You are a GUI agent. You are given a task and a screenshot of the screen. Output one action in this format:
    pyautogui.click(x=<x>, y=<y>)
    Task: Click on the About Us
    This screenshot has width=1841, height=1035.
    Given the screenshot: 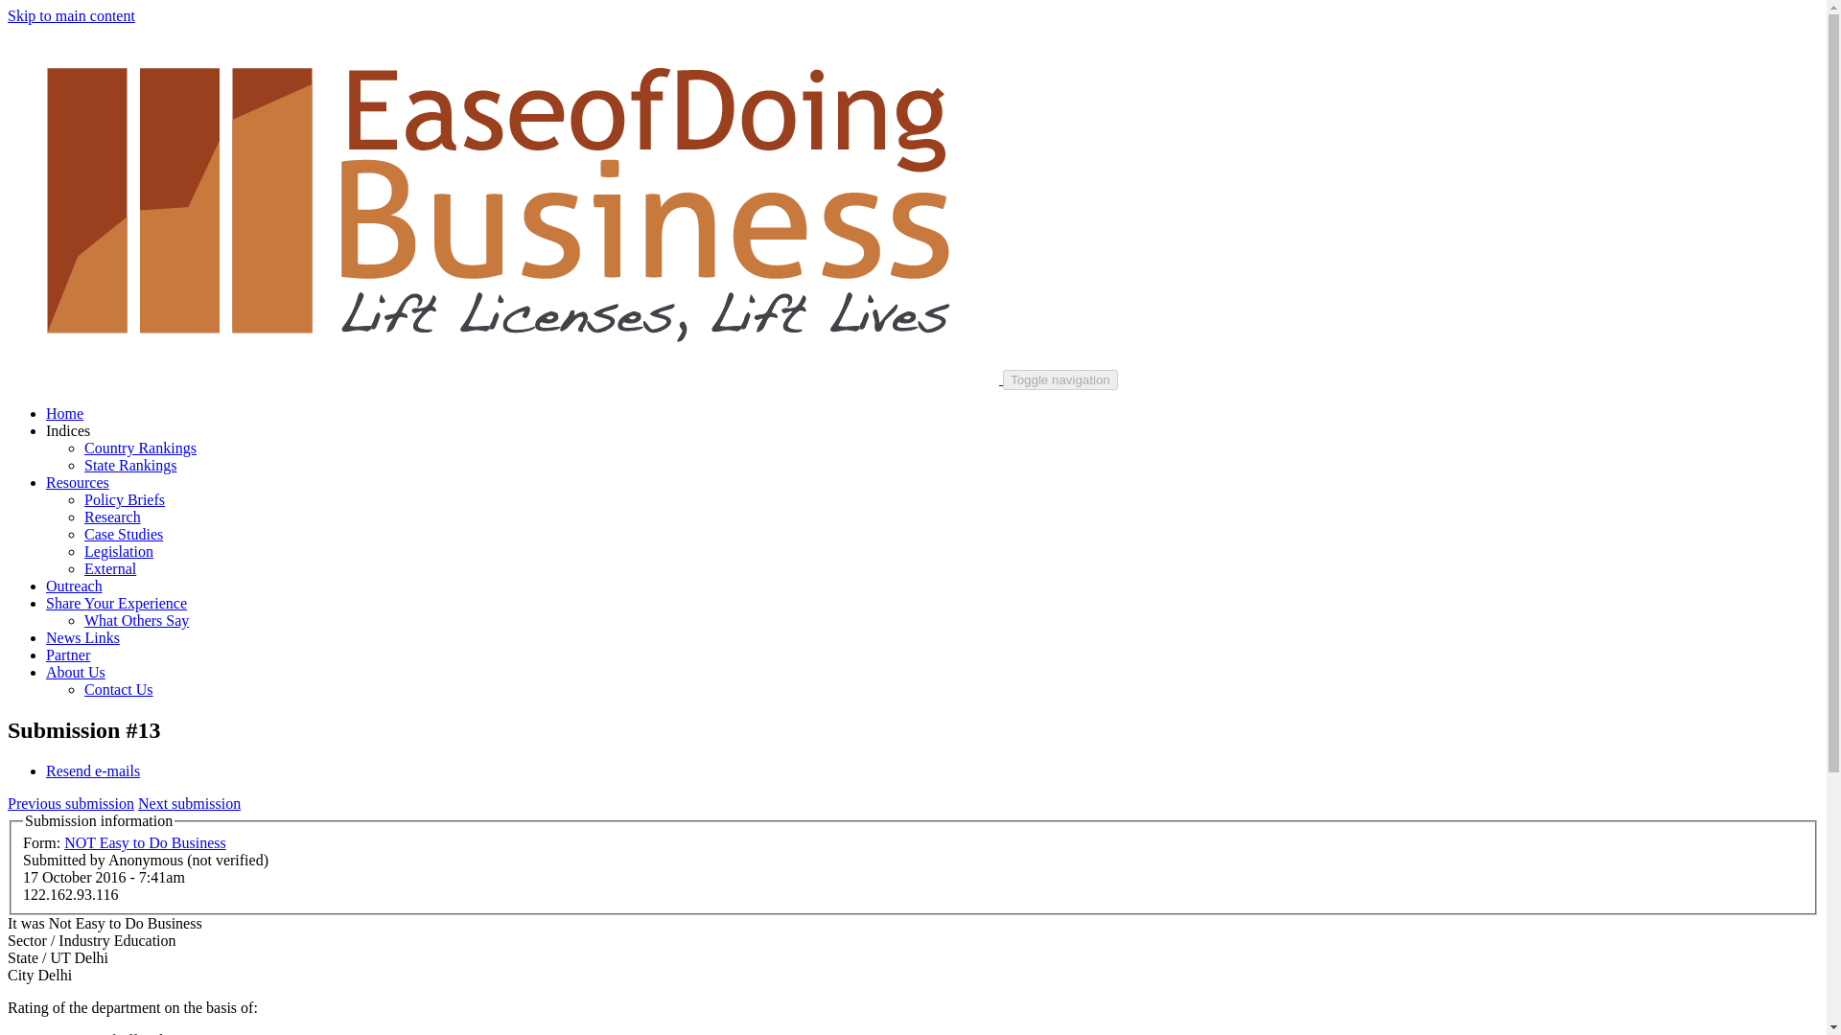 What is the action you would take?
    pyautogui.click(x=75, y=672)
    